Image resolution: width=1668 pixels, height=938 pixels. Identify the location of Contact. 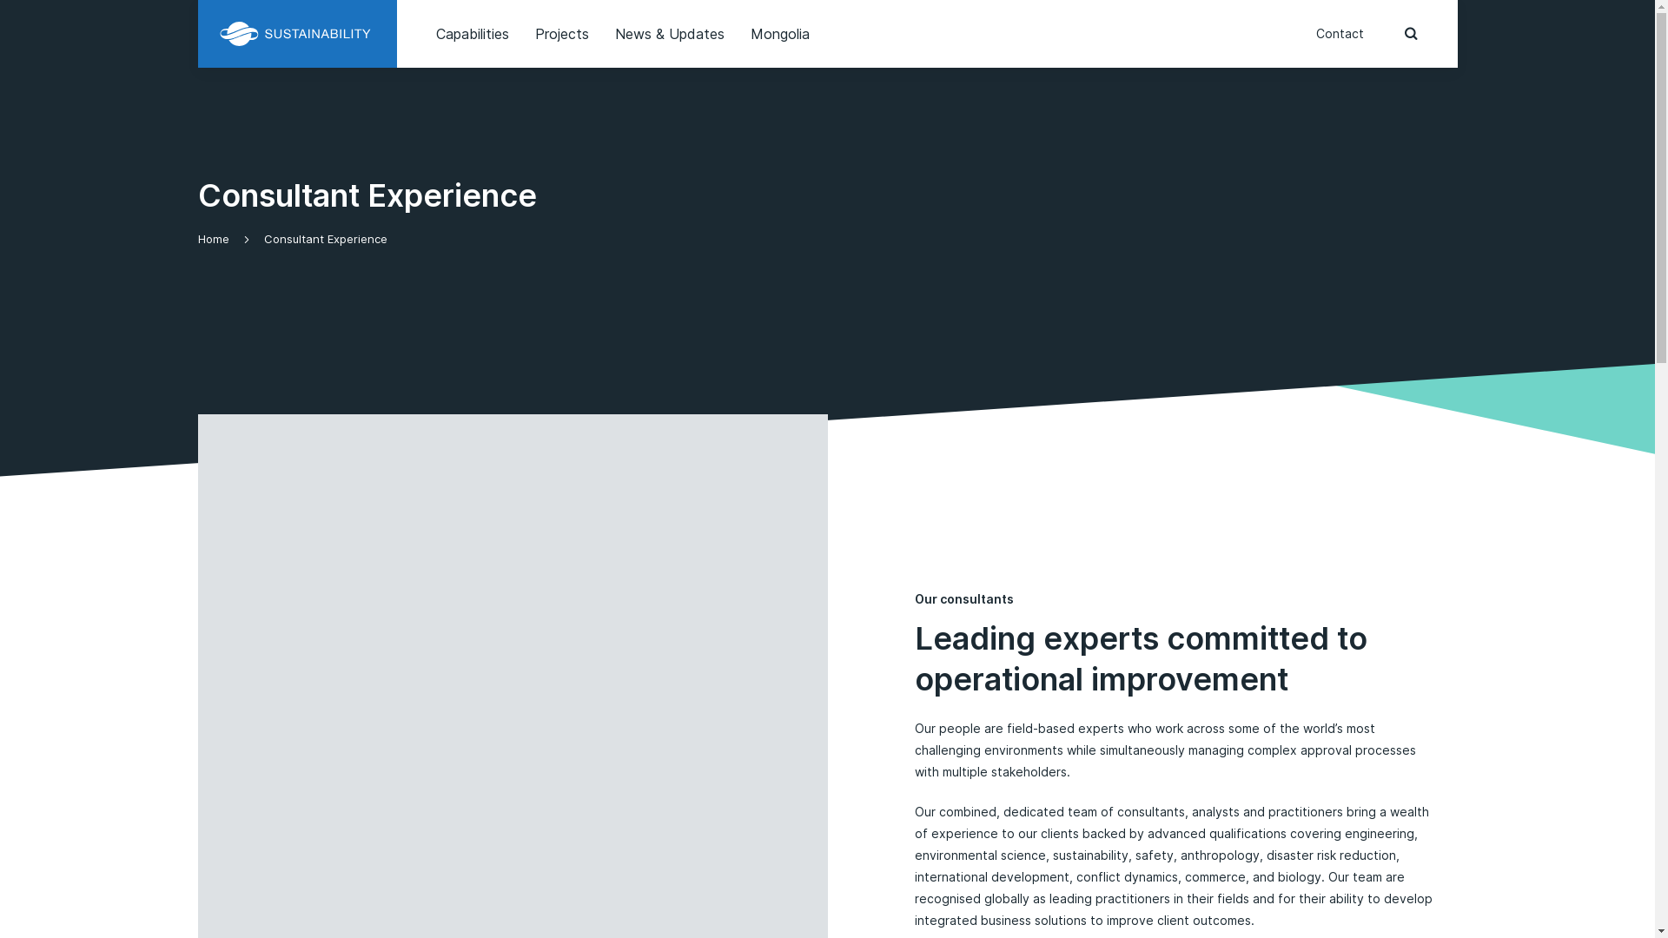
(1340, 33).